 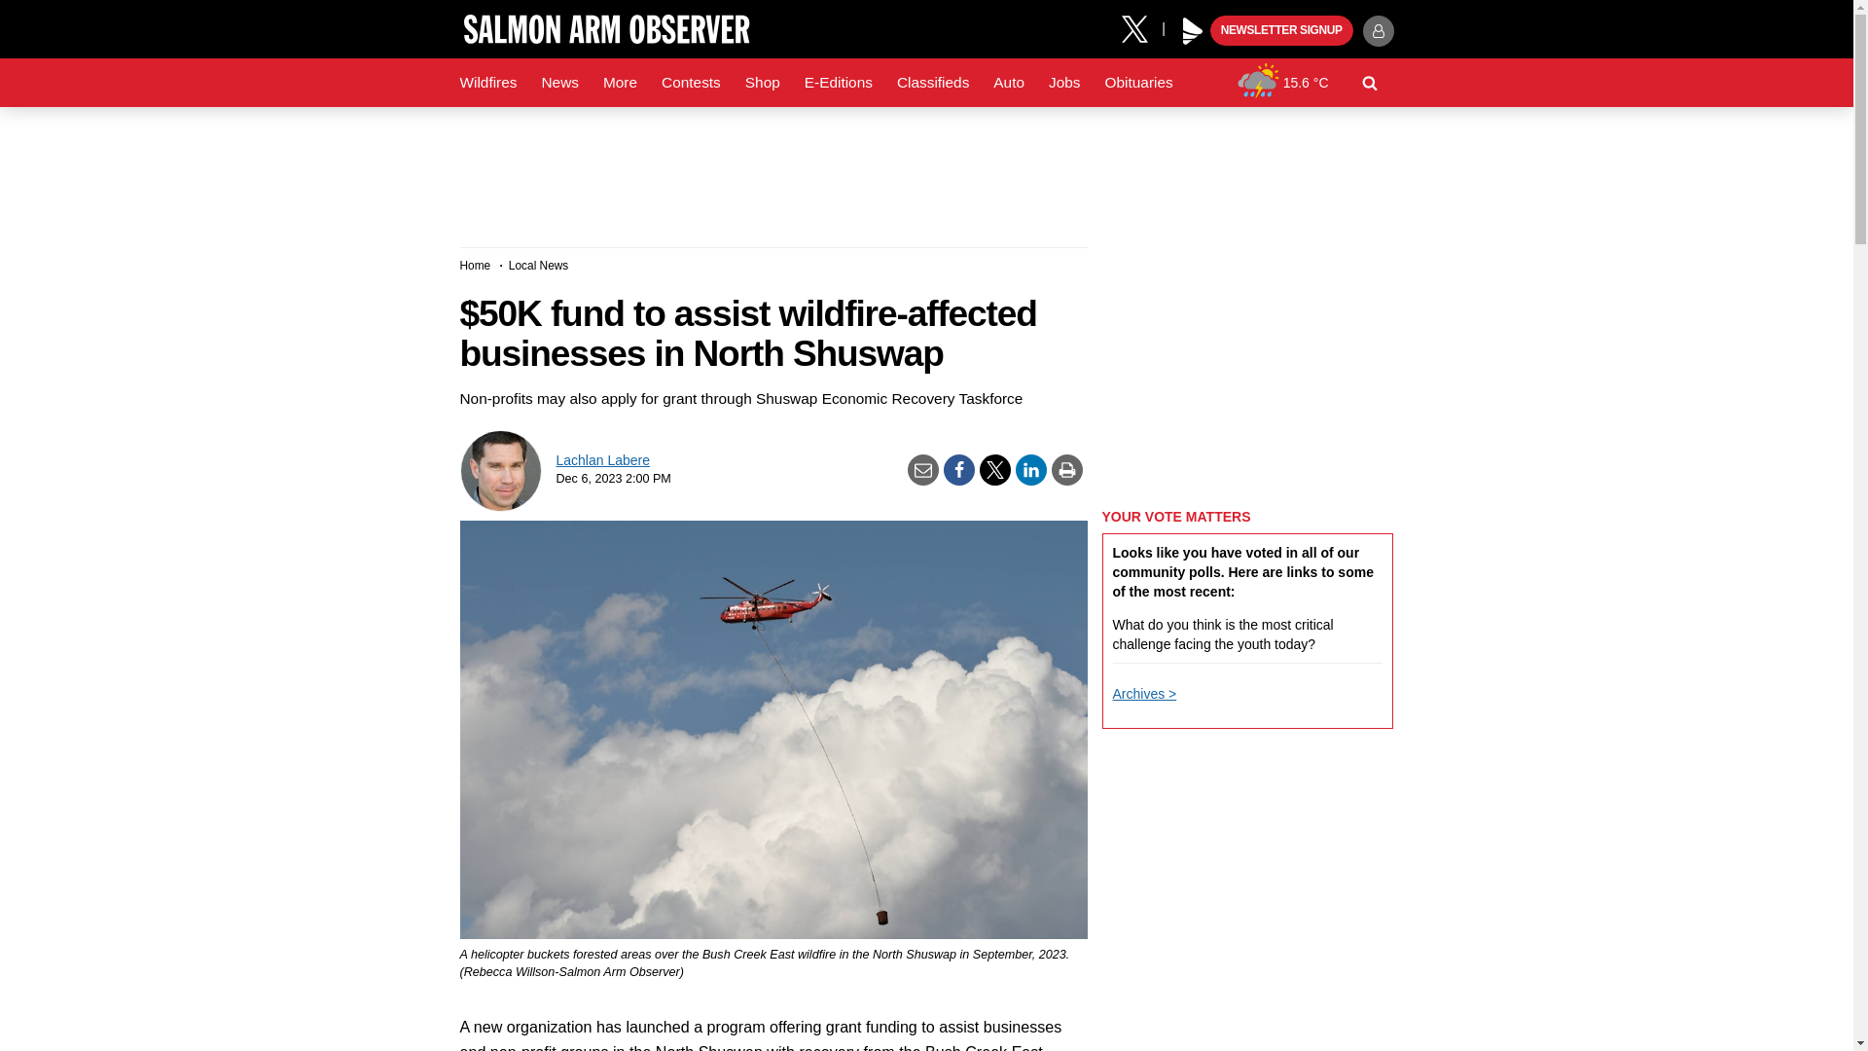 I want to click on X, so click(x=1141, y=27).